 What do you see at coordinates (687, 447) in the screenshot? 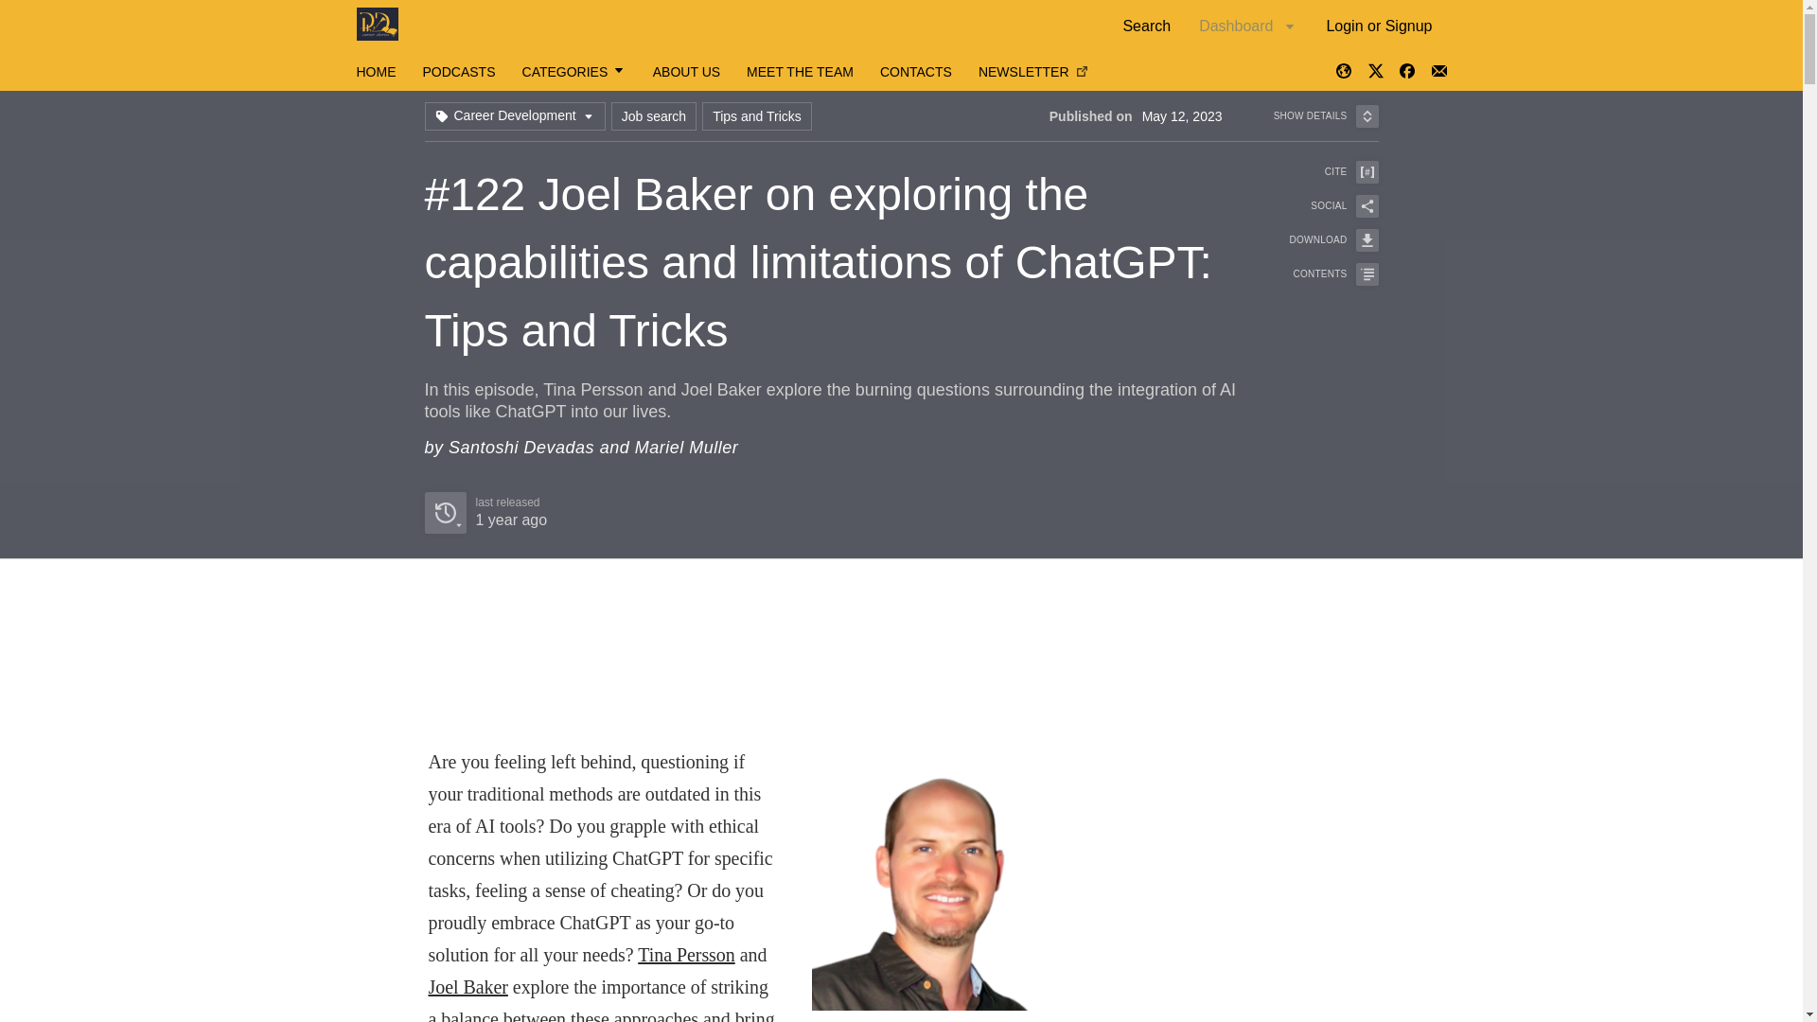
I see `Career Development` at bounding box center [687, 447].